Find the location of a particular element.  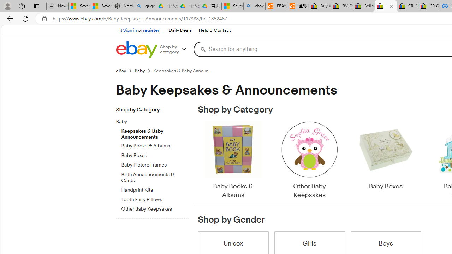

Baby Boxes is located at coordinates (386, 161).